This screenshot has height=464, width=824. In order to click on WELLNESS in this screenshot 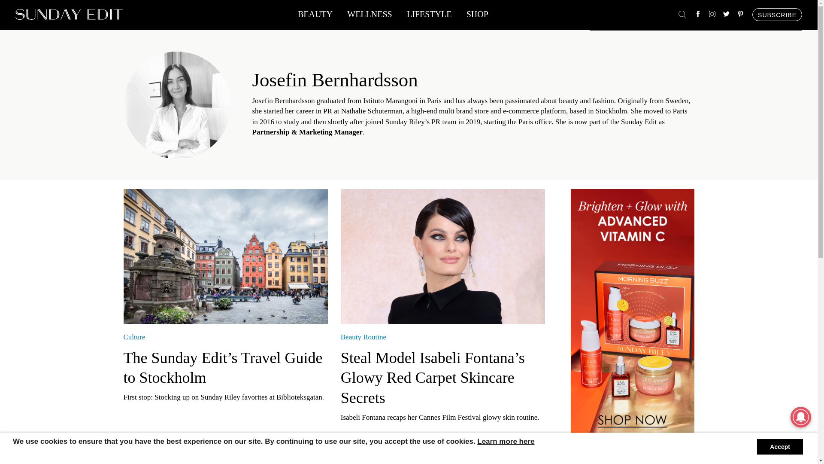, I will do `click(369, 16)`.